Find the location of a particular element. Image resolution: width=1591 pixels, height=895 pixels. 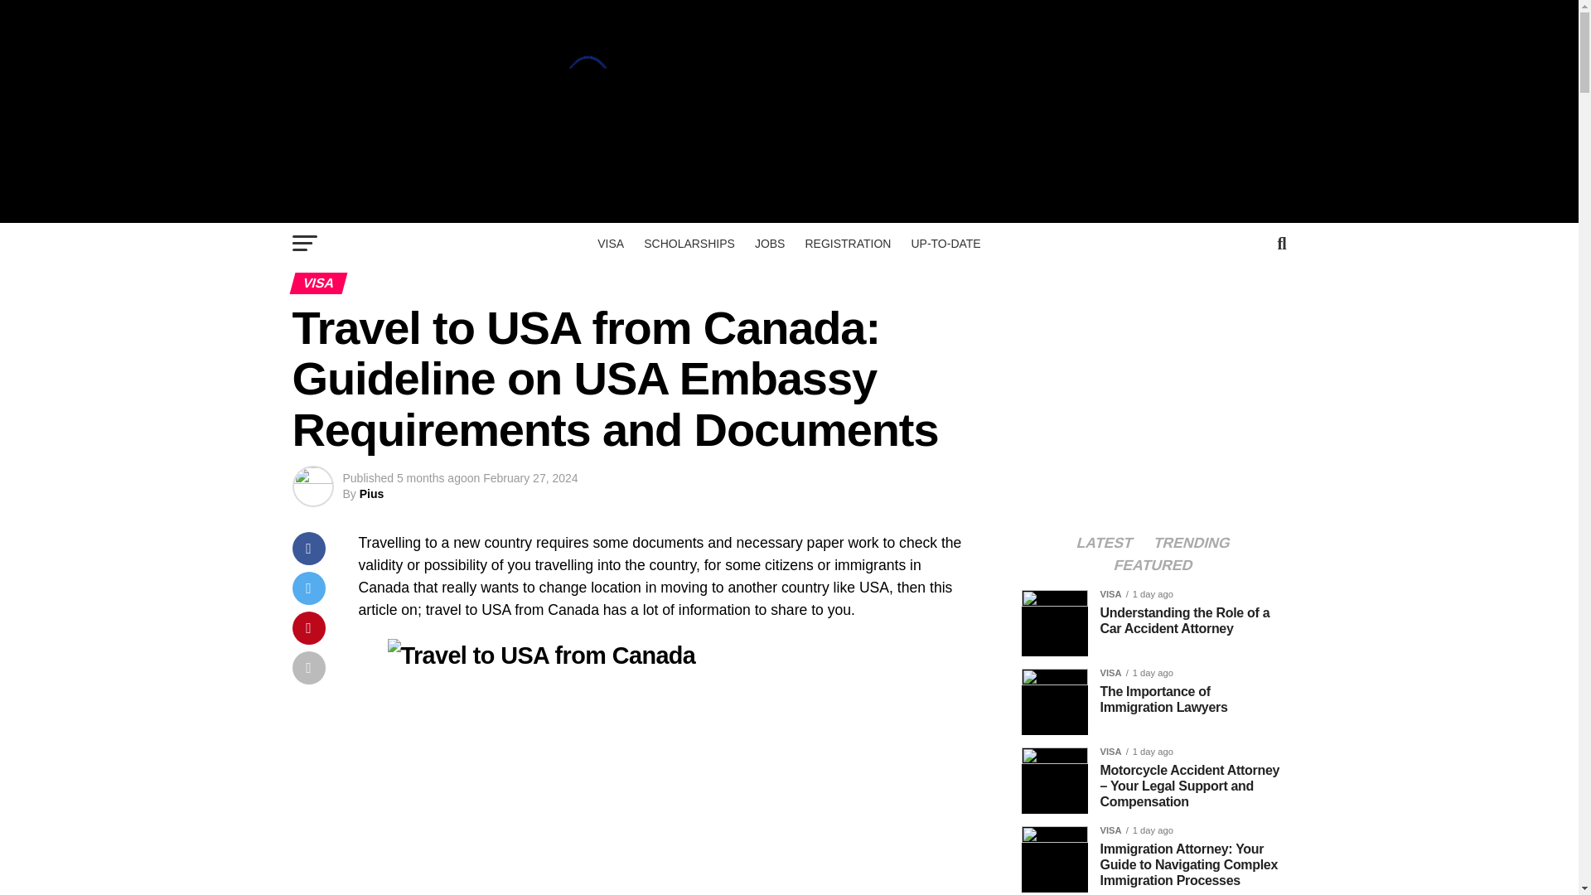

JOBS is located at coordinates (770, 243).